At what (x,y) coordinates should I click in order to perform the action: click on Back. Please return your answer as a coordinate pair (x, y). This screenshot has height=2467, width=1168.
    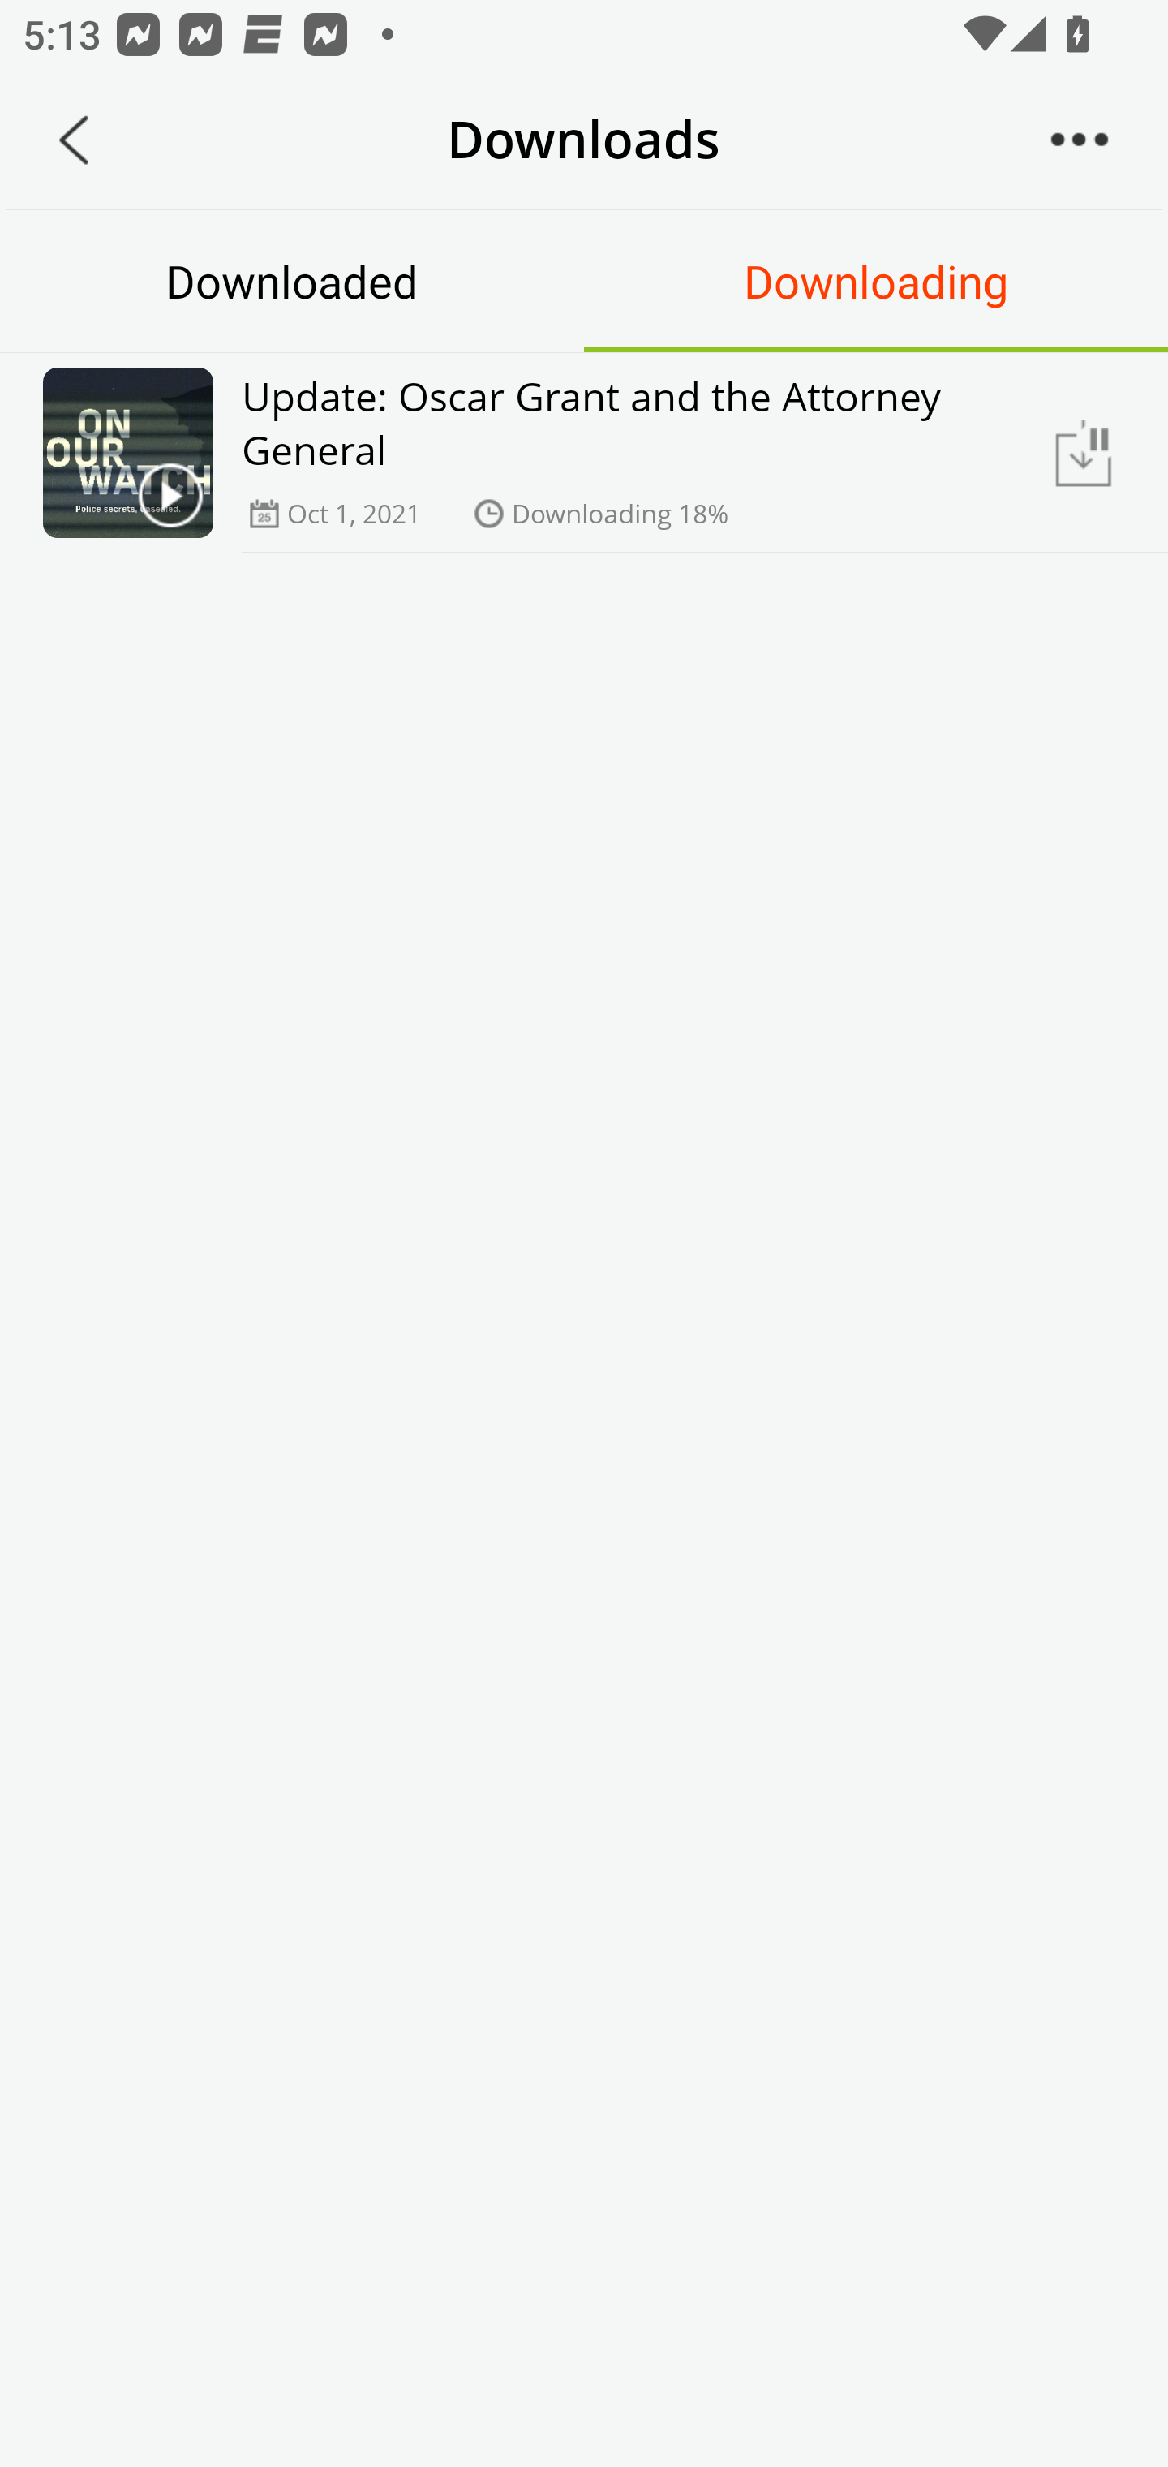
    Looking at the image, I should click on (74, 140).